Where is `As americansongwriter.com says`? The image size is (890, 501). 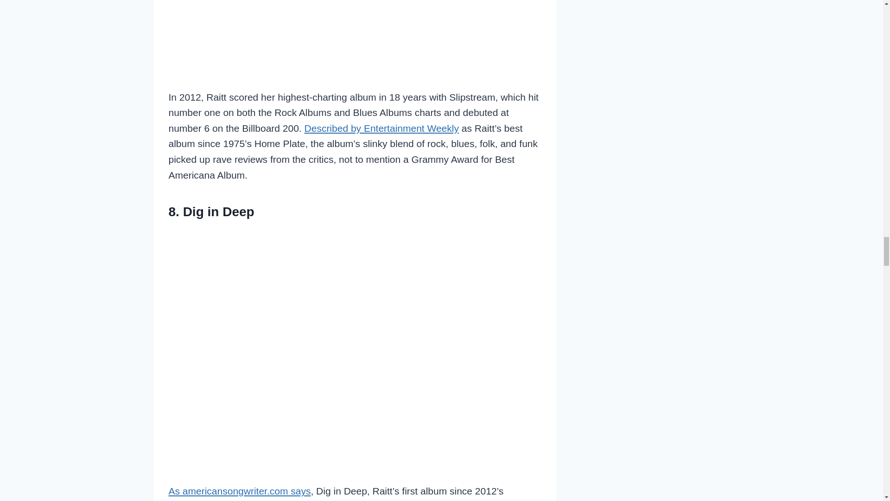 As americansongwriter.com says is located at coordinates (240, 491).